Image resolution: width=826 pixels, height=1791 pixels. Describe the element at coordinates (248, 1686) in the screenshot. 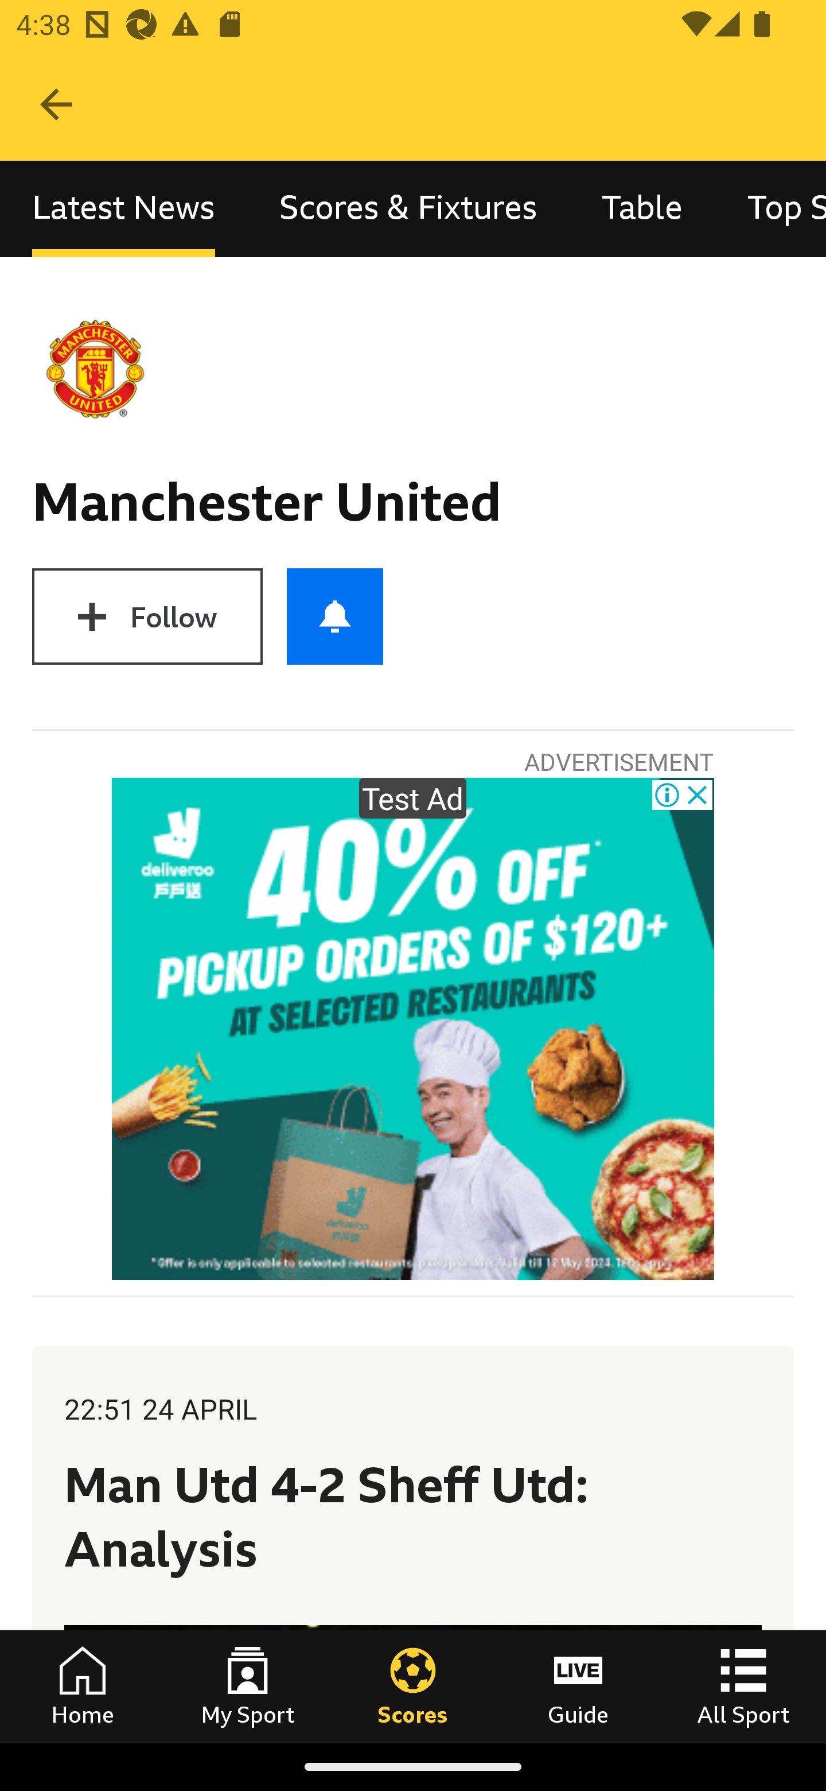

I see `My Sport` at that location.